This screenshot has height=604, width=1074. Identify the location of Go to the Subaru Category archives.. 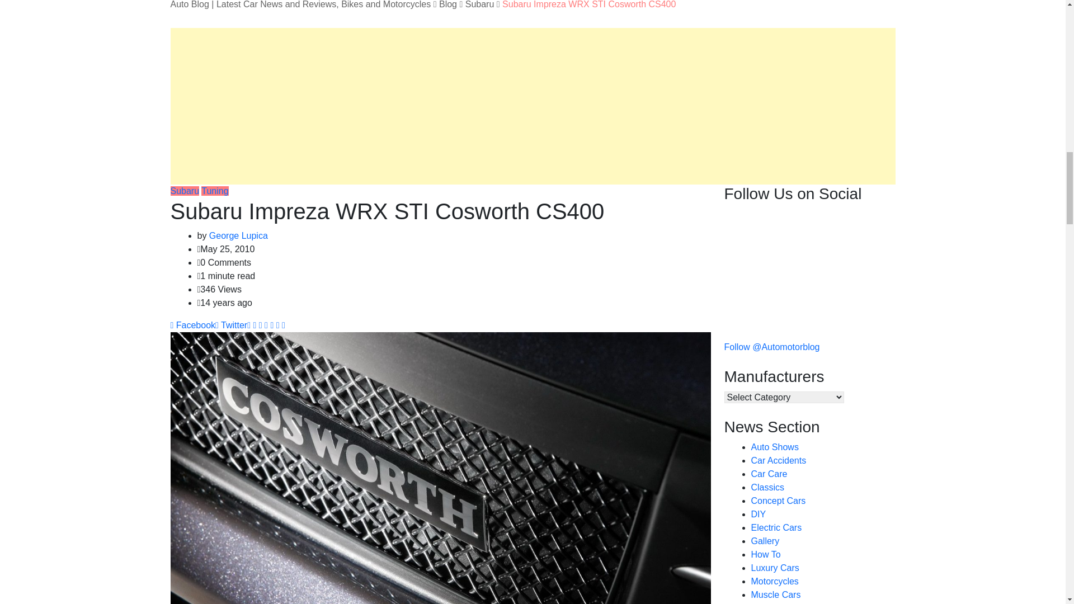
(479, 4).